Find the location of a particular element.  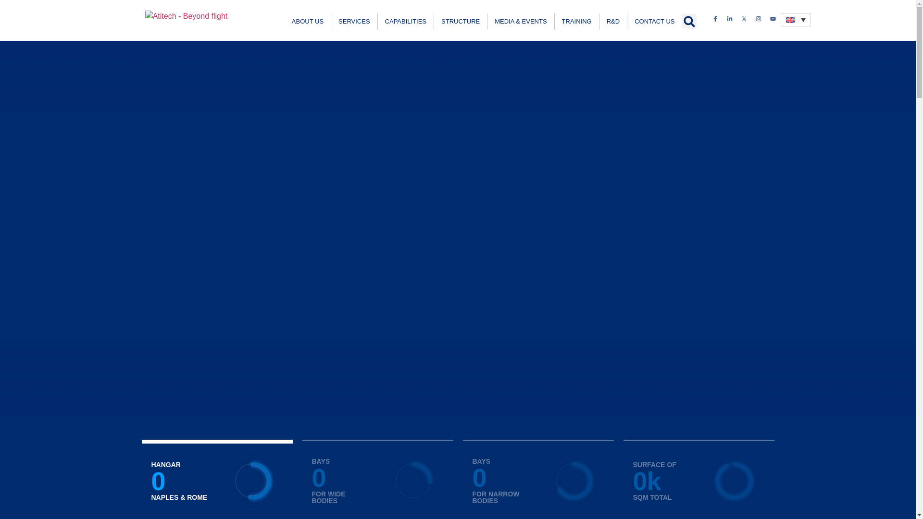

ABOUT US is located at coordinates (307, 21).